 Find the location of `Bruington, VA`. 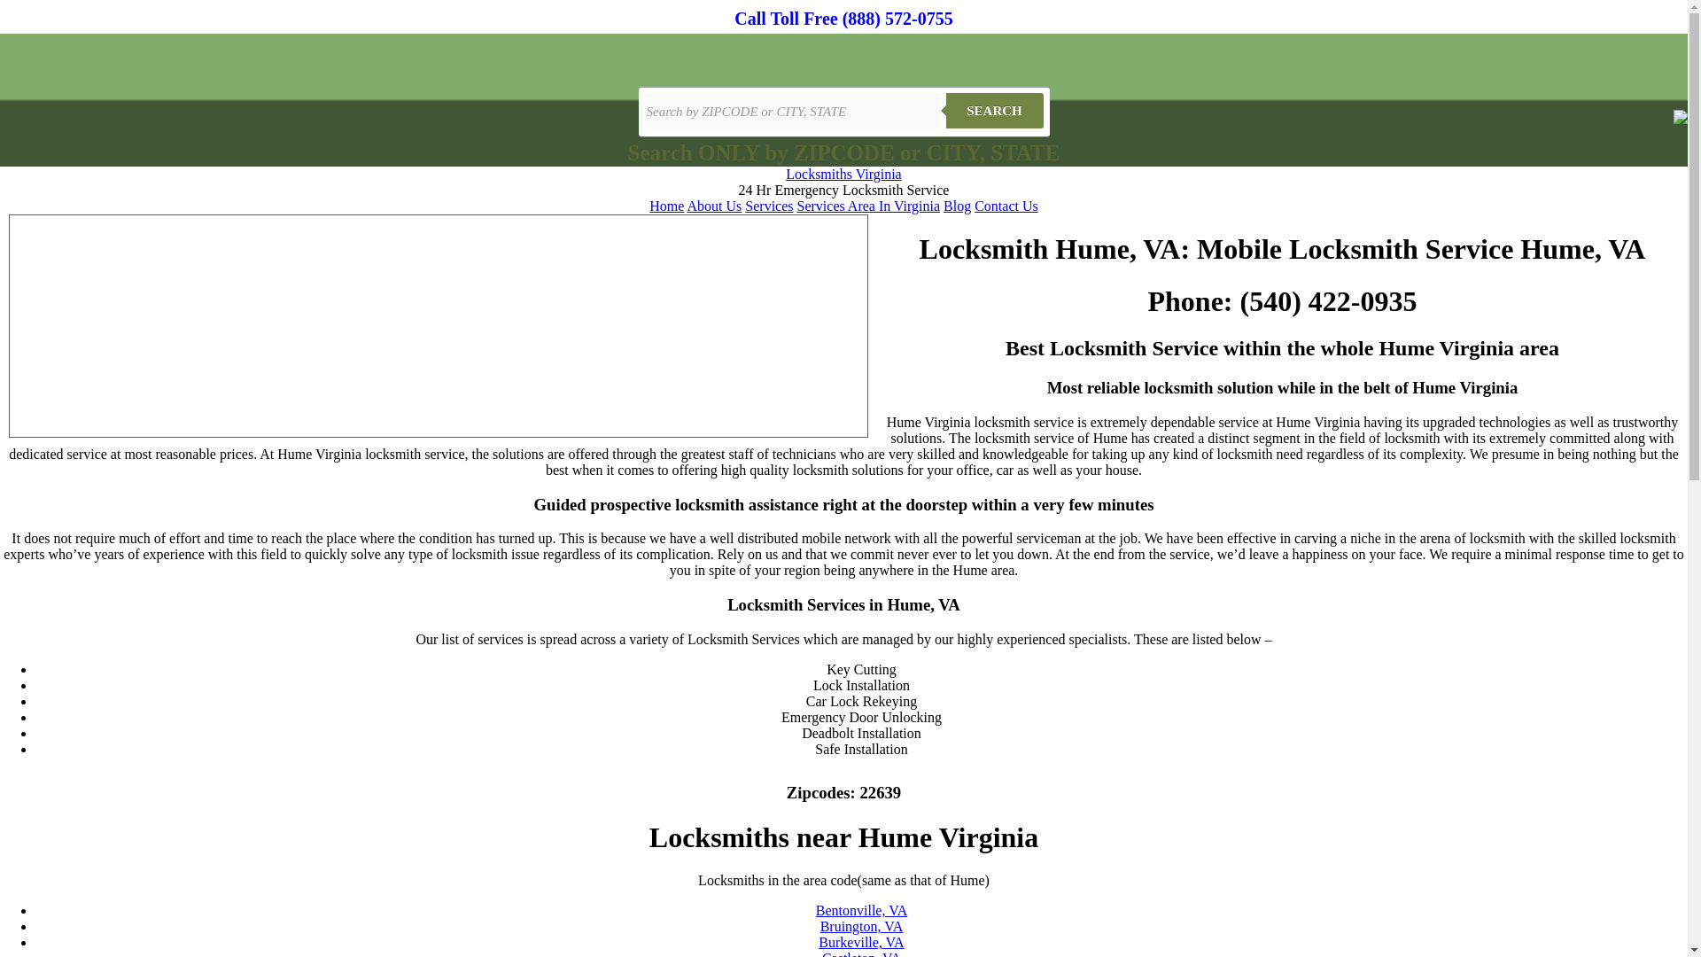

Bruington, VA is located at coordinates (861, 926).